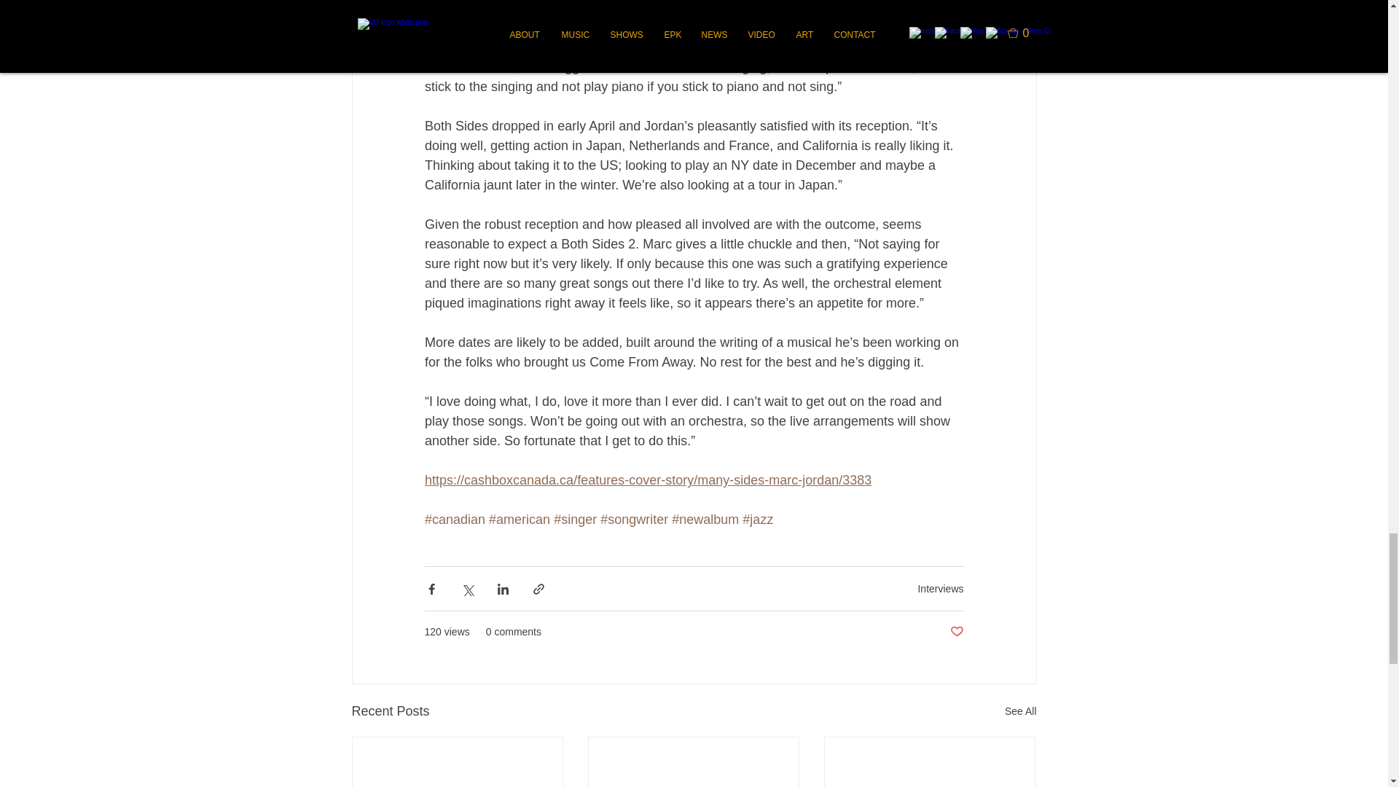 The width and height of the screenshot is (1399, 787). I want to click on Post not marked as liked, so click(956, 633).